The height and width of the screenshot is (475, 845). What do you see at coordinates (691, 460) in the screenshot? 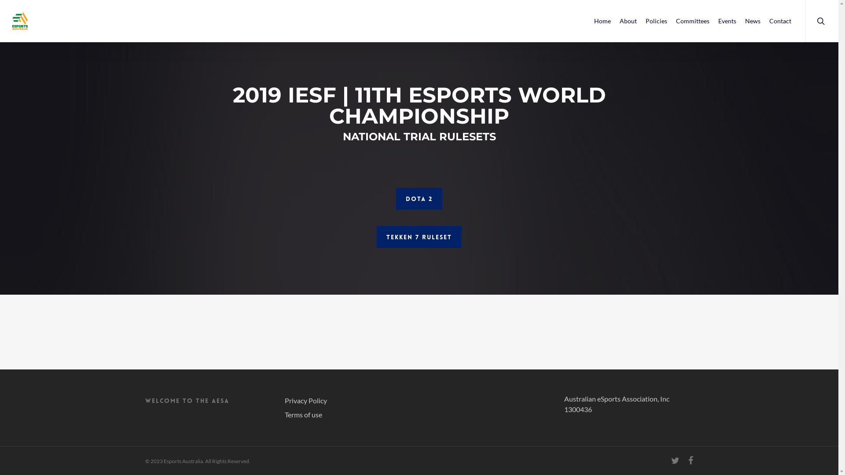
I see `facebook` at bounding box center [691, 460].